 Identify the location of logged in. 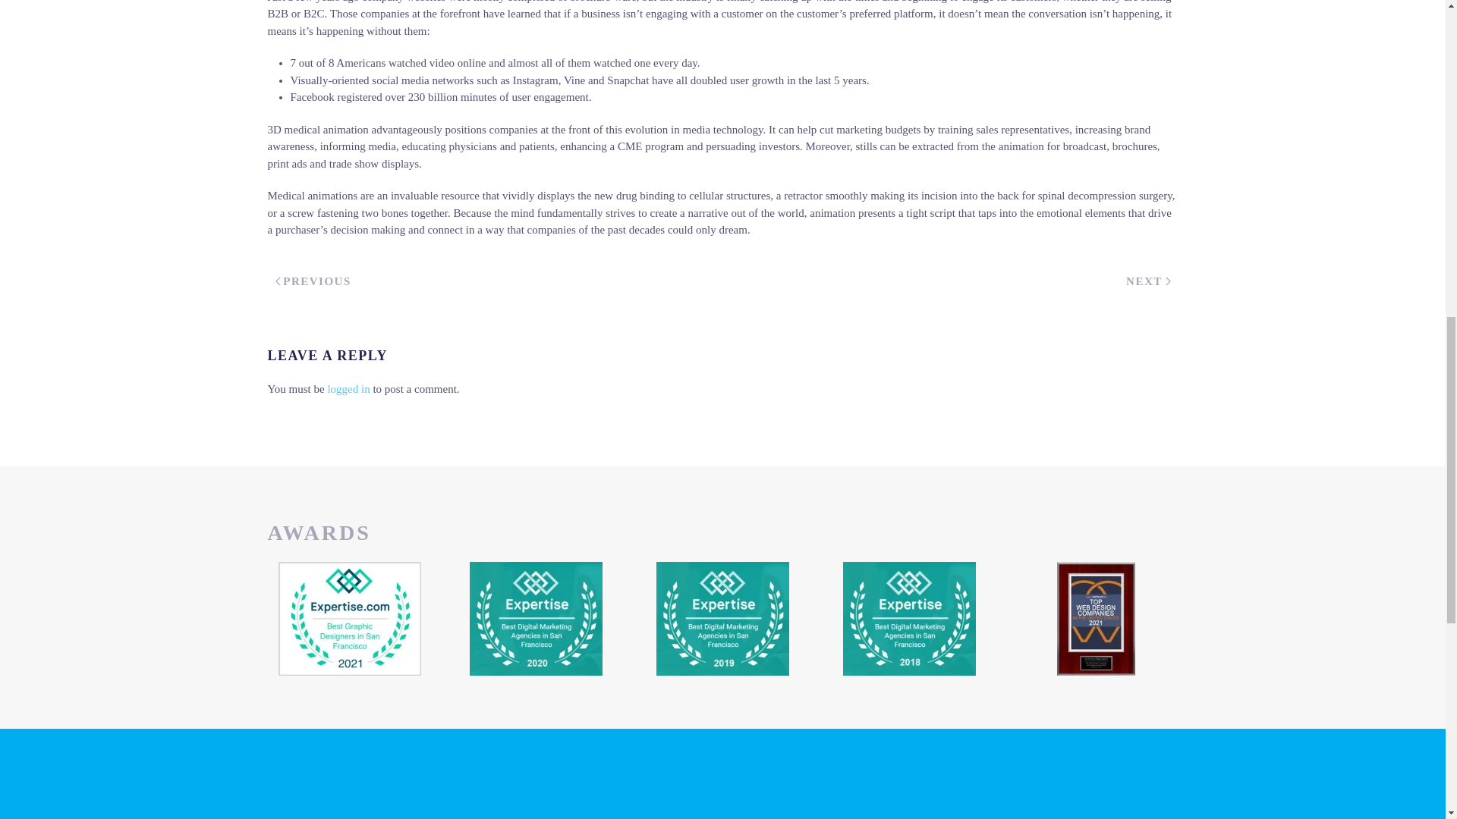
(348, 388).